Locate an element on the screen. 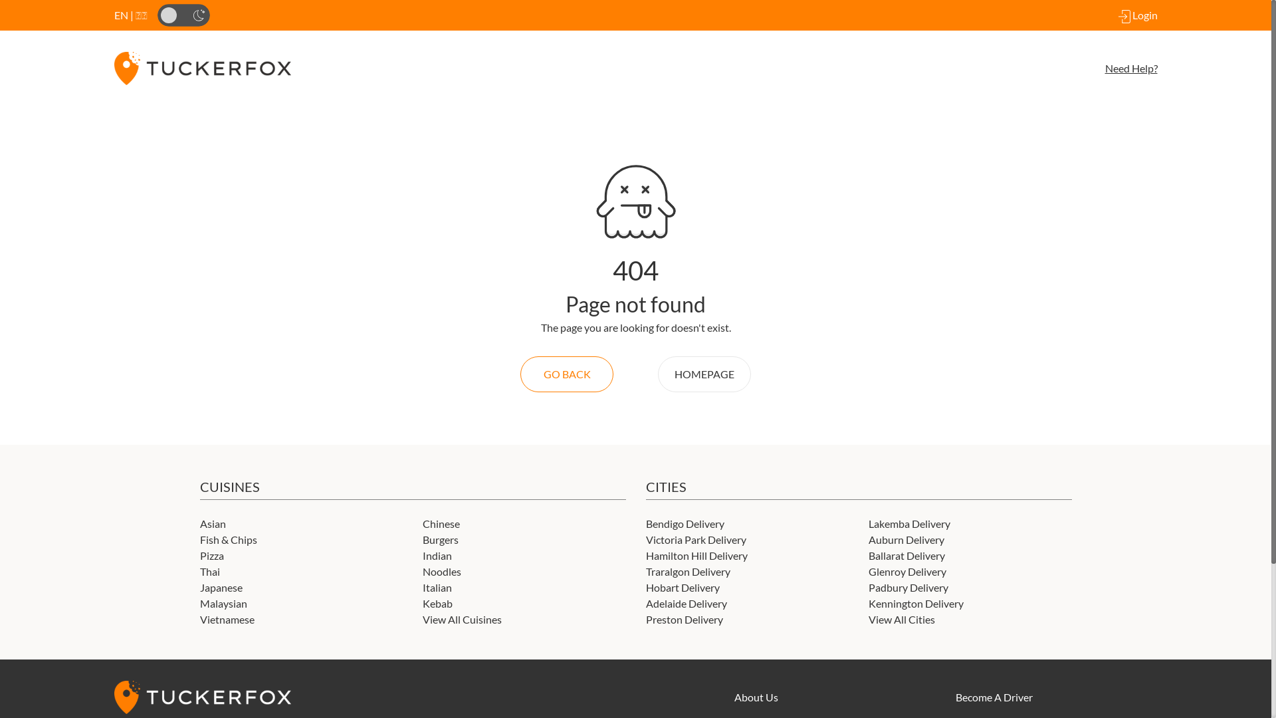 The width and height of the screenshot is (1276, 718). Chinese is located at coordinates (441, 524).